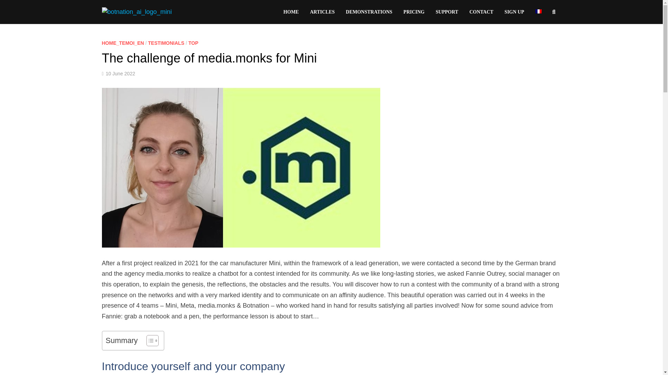 The width and height of the screenshot is (668, 375). Describe the element at coordinates (291, 12) in the screenshot. I see `HOME` at that location.